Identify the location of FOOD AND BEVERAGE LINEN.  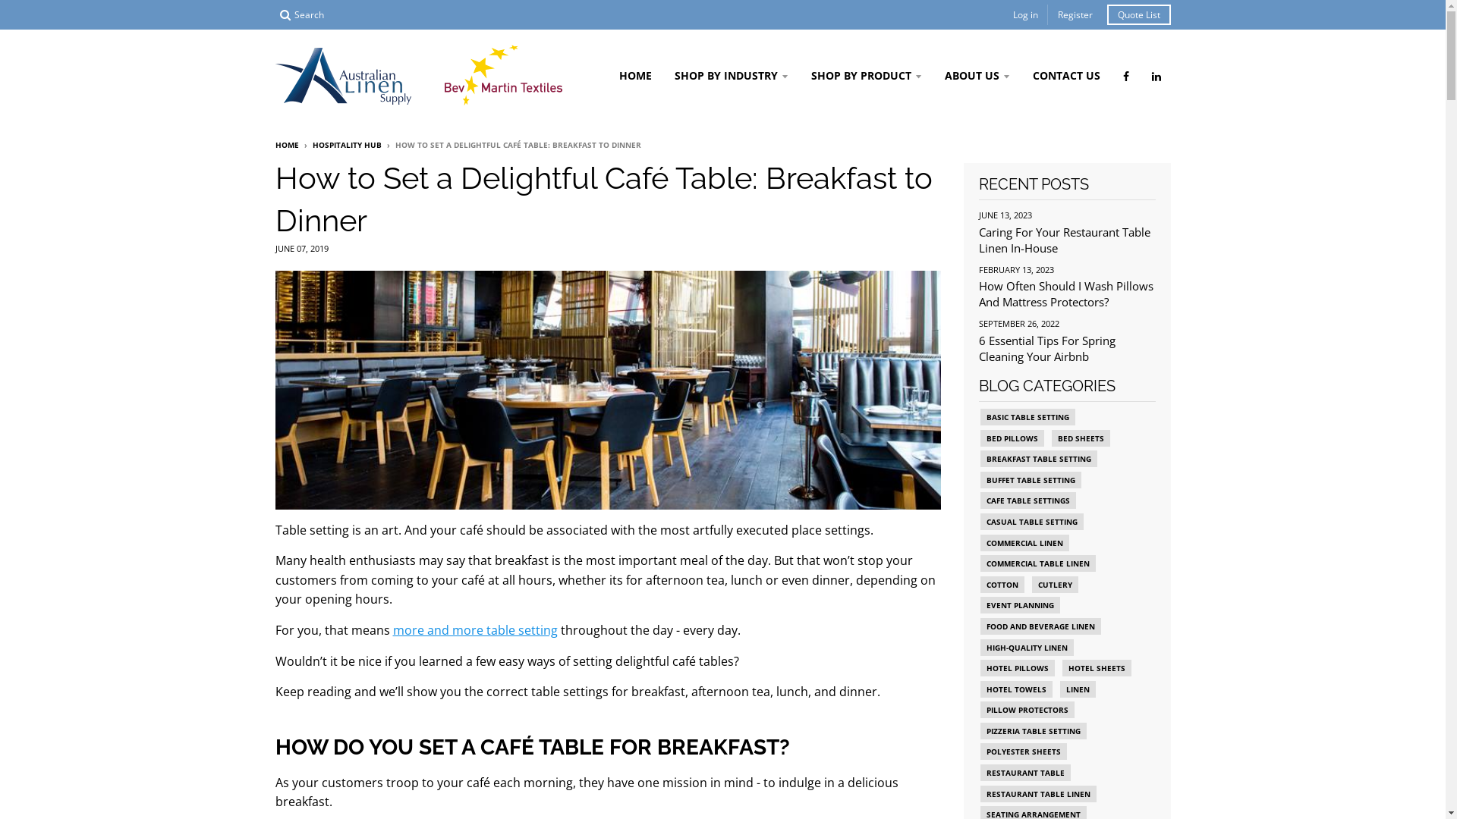
(1041, 626).